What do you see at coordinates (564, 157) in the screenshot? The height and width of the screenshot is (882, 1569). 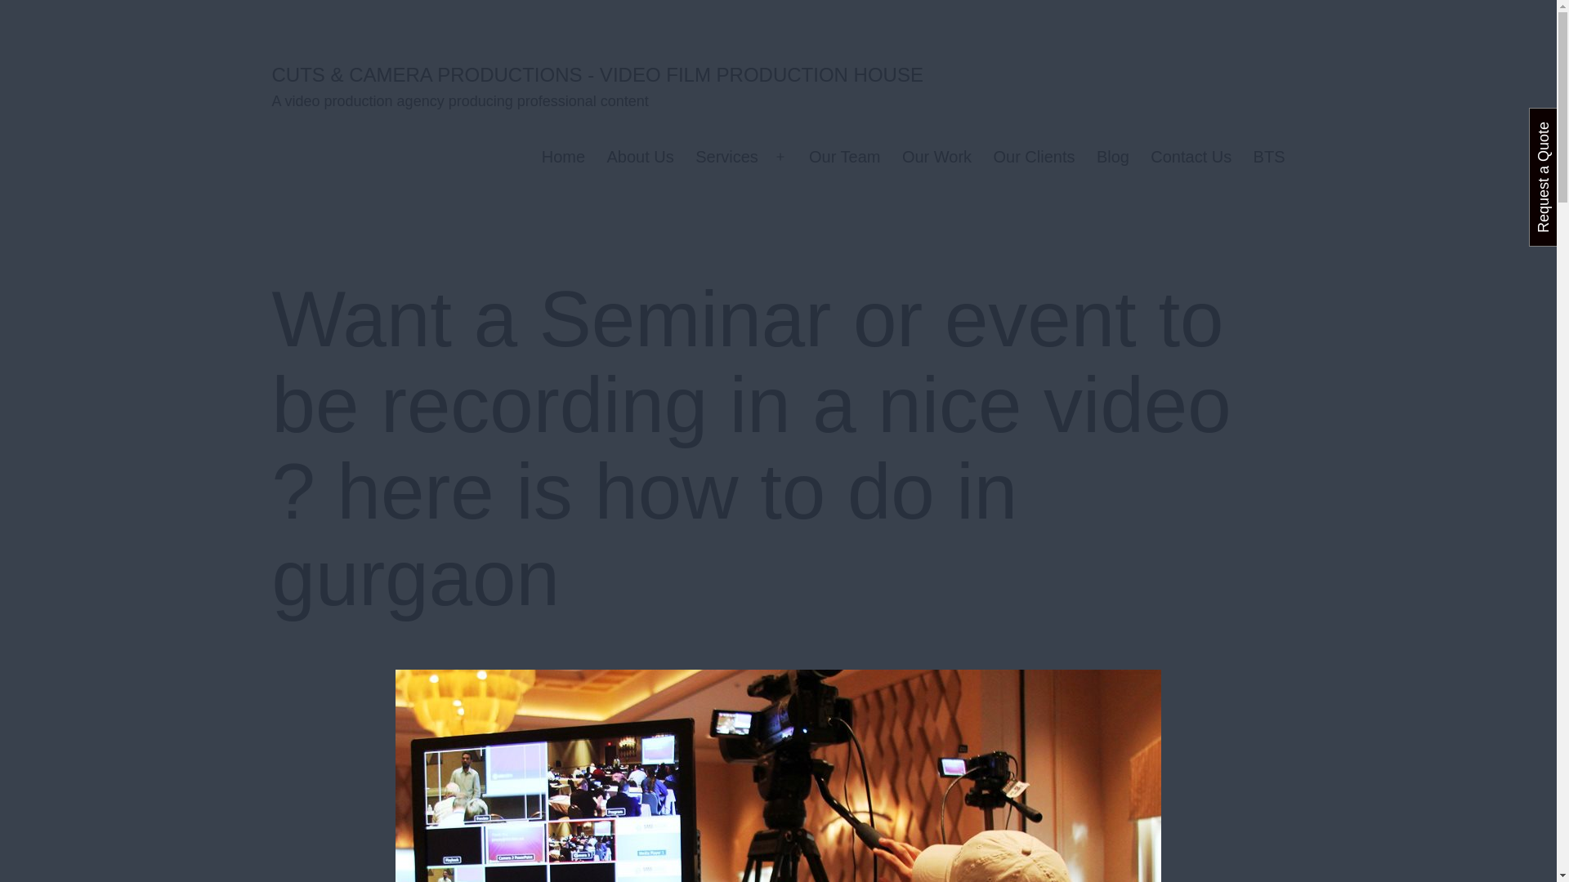 I see `Home` at bounding box center [564, 157].